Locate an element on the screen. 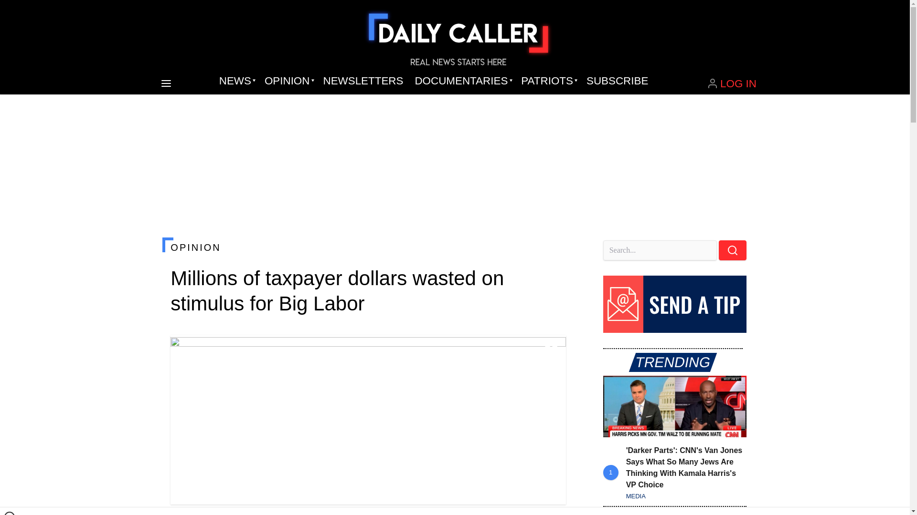 This screenshot has width=917, height=515. NEWSLETTERS is located at coordinates (363, 81).